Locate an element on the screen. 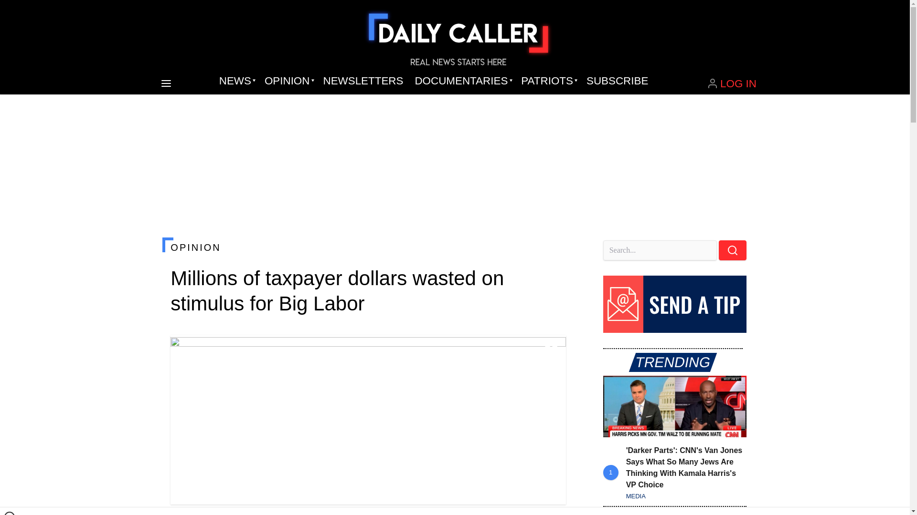 This screenshot has width=917, height=515. NEWSLETTERS is located at coordinates (363, 81).